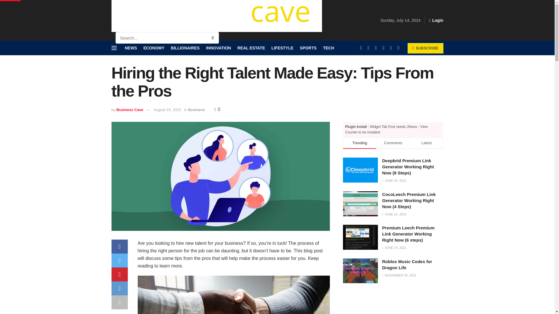 The height and width of the screenshot is (314, 559). Describe the element at coordinates (167, 110) in the screenshot. I see `August 15, 2022` at that location.